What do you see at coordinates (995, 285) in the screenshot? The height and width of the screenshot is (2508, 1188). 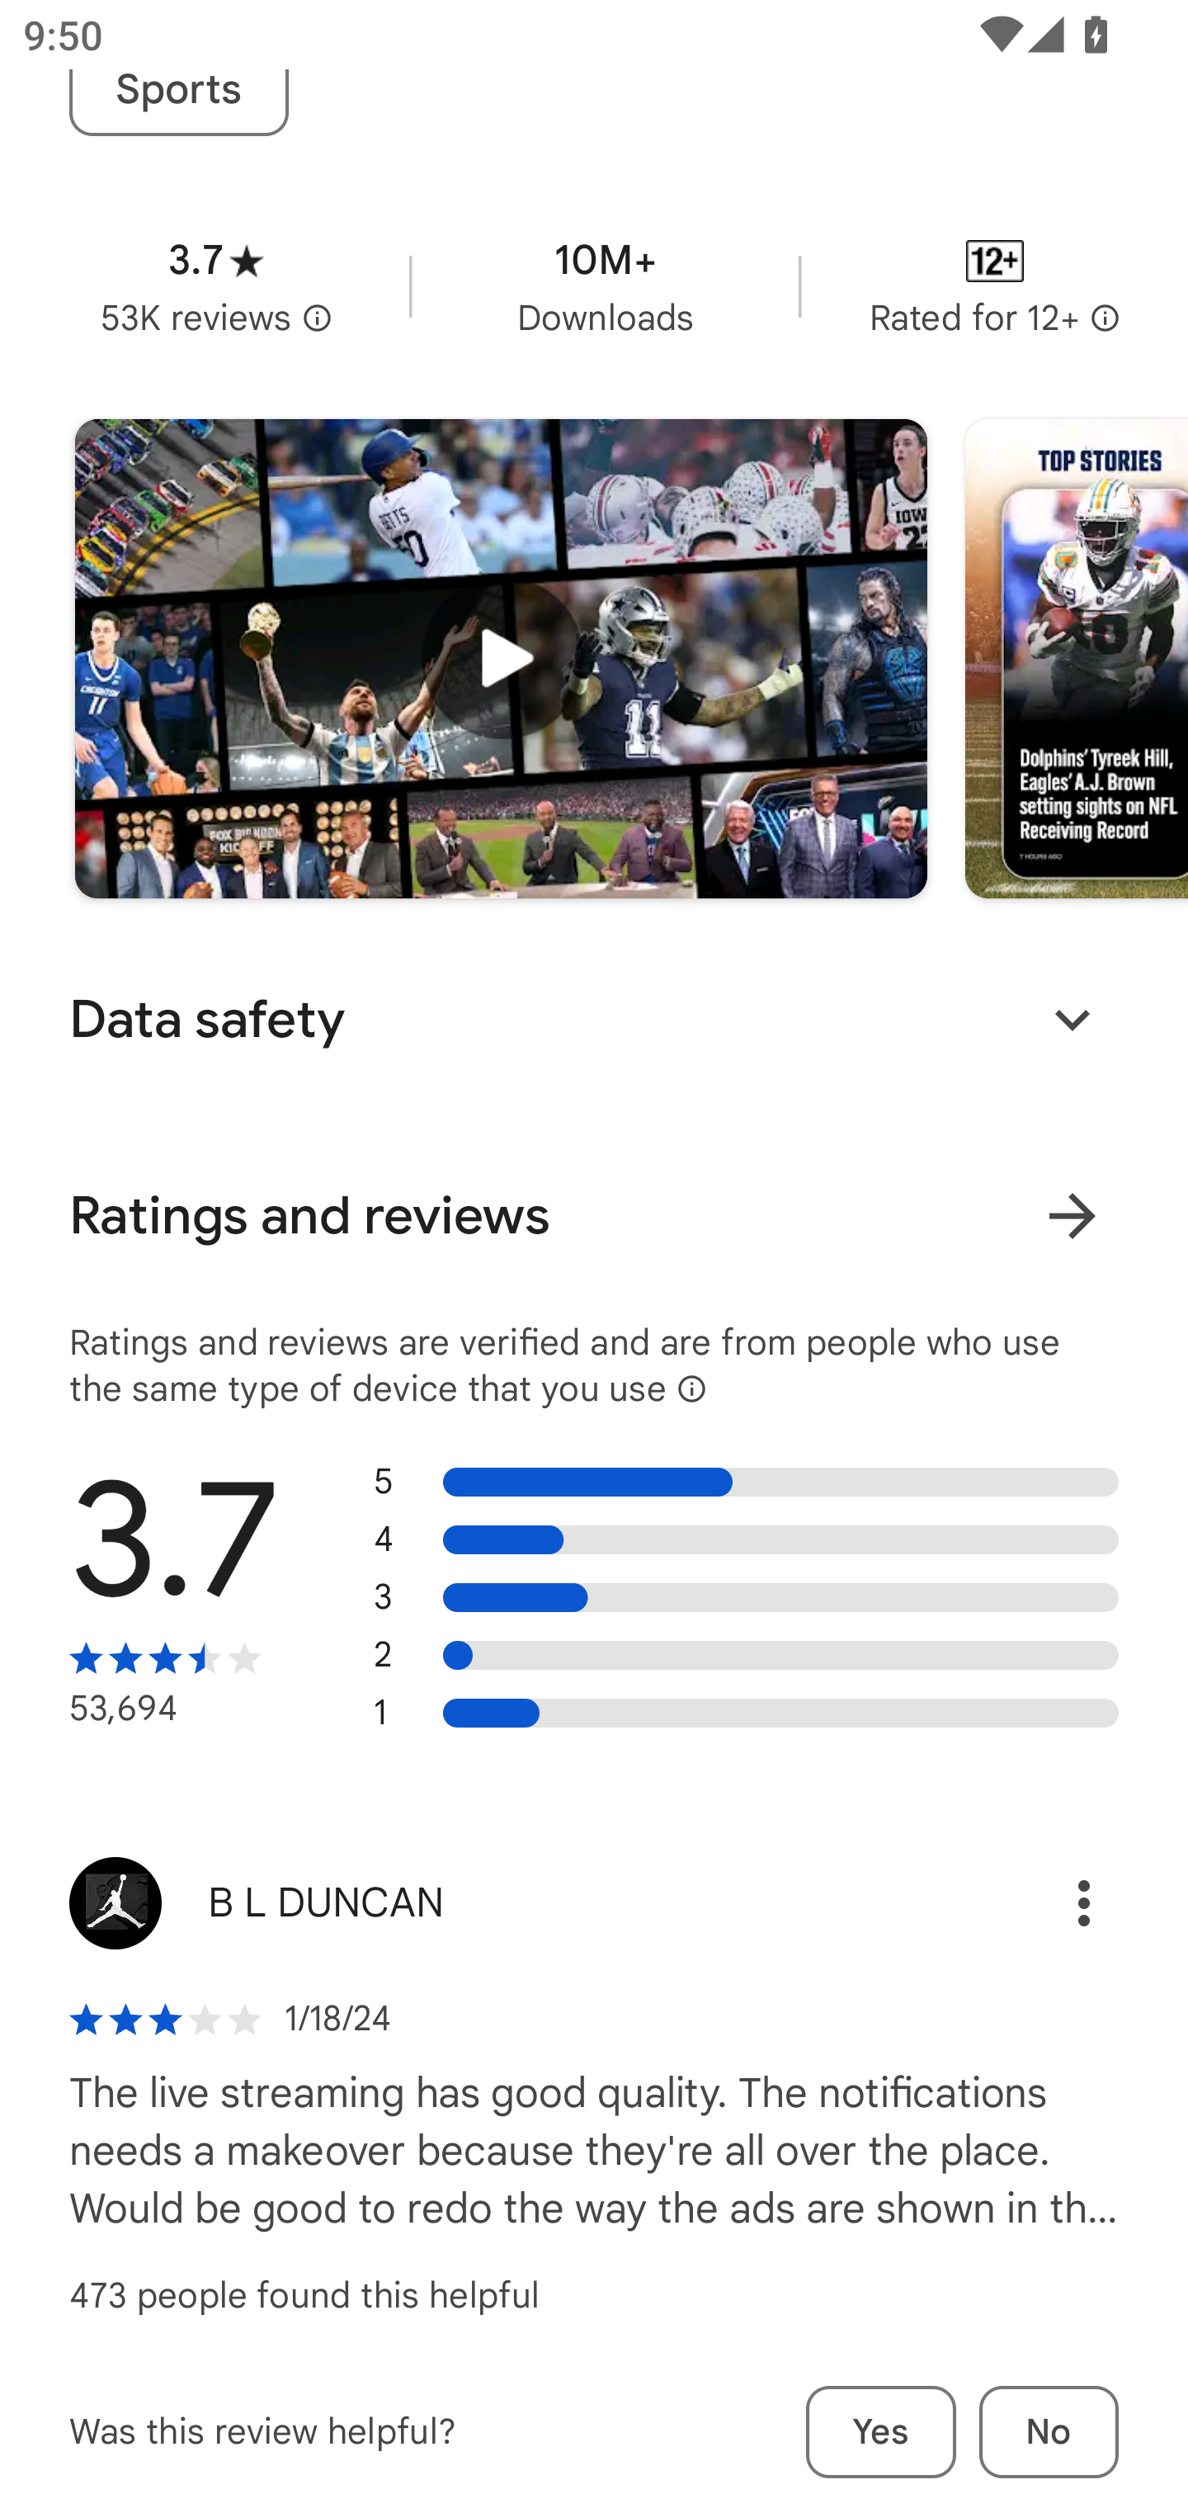 I see `Content rating Rated for 12+` at bounding box center [995, 285].